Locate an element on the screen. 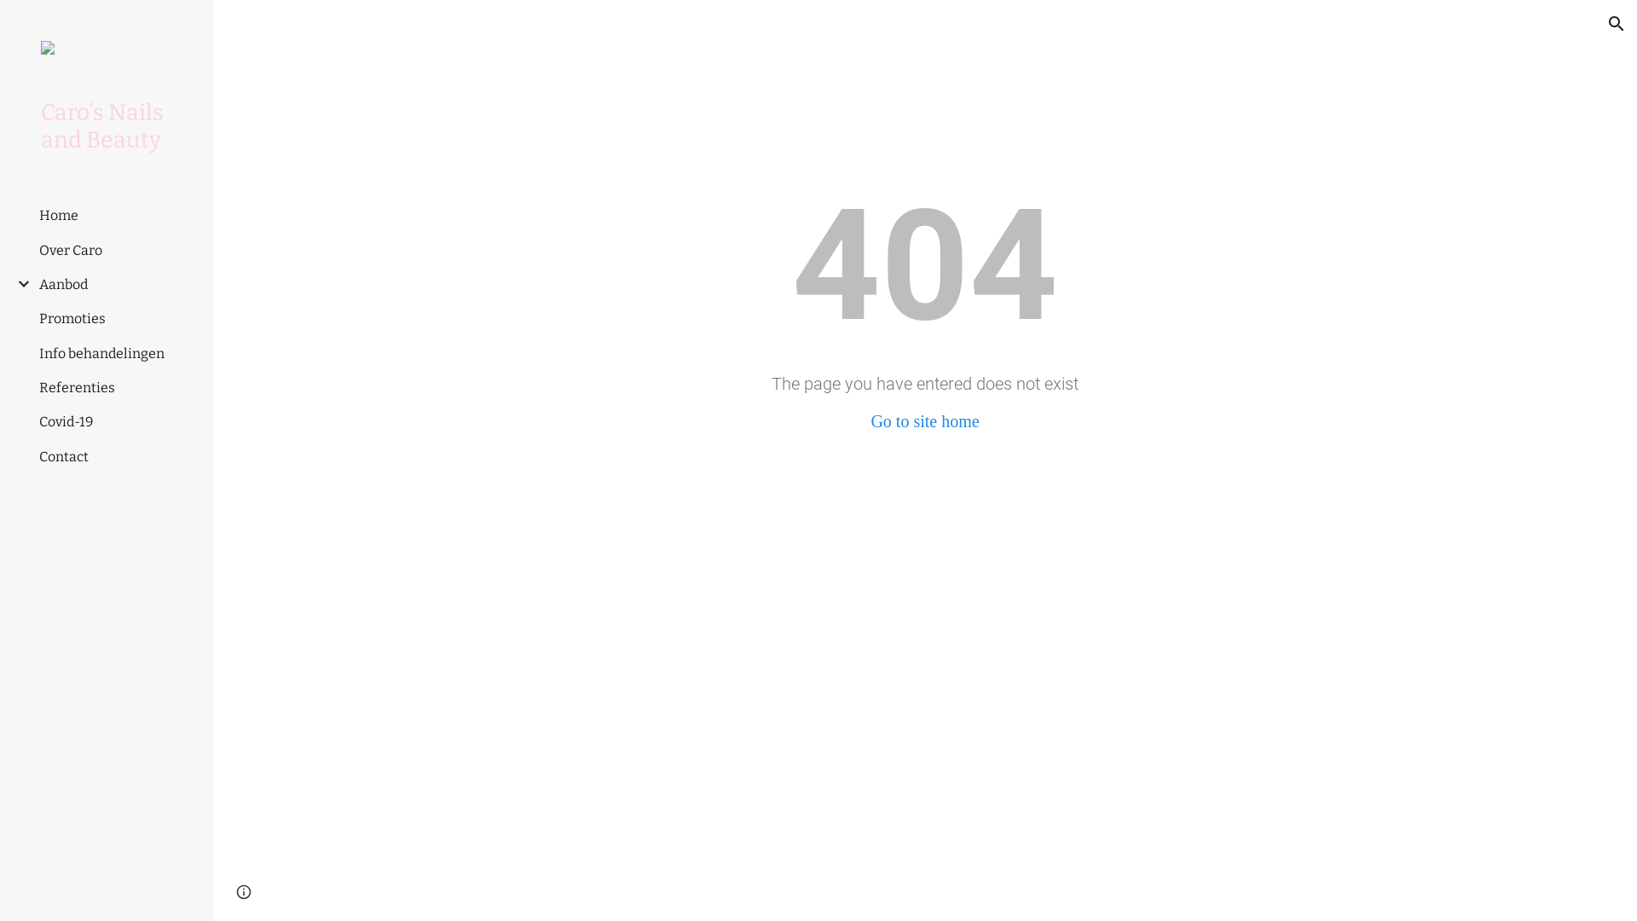 This screenshot has width=1637, height=921. Home is located at coordinates (59, 215).